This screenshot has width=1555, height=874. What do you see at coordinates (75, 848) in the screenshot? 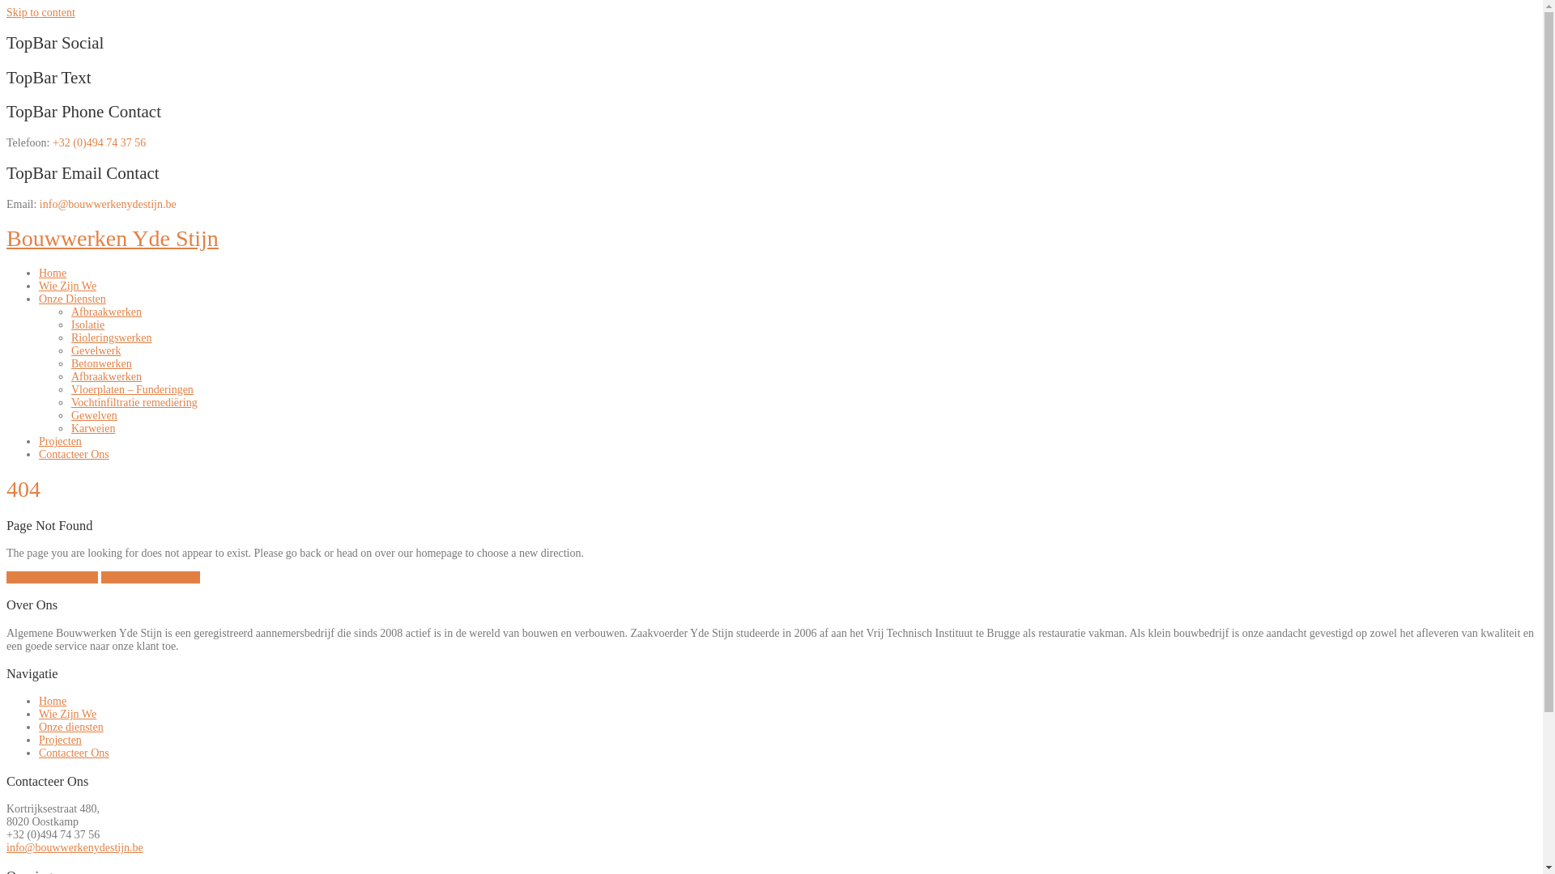
I see `info@bouwwerkenydestijn.be` at bounding box center [75, 848].